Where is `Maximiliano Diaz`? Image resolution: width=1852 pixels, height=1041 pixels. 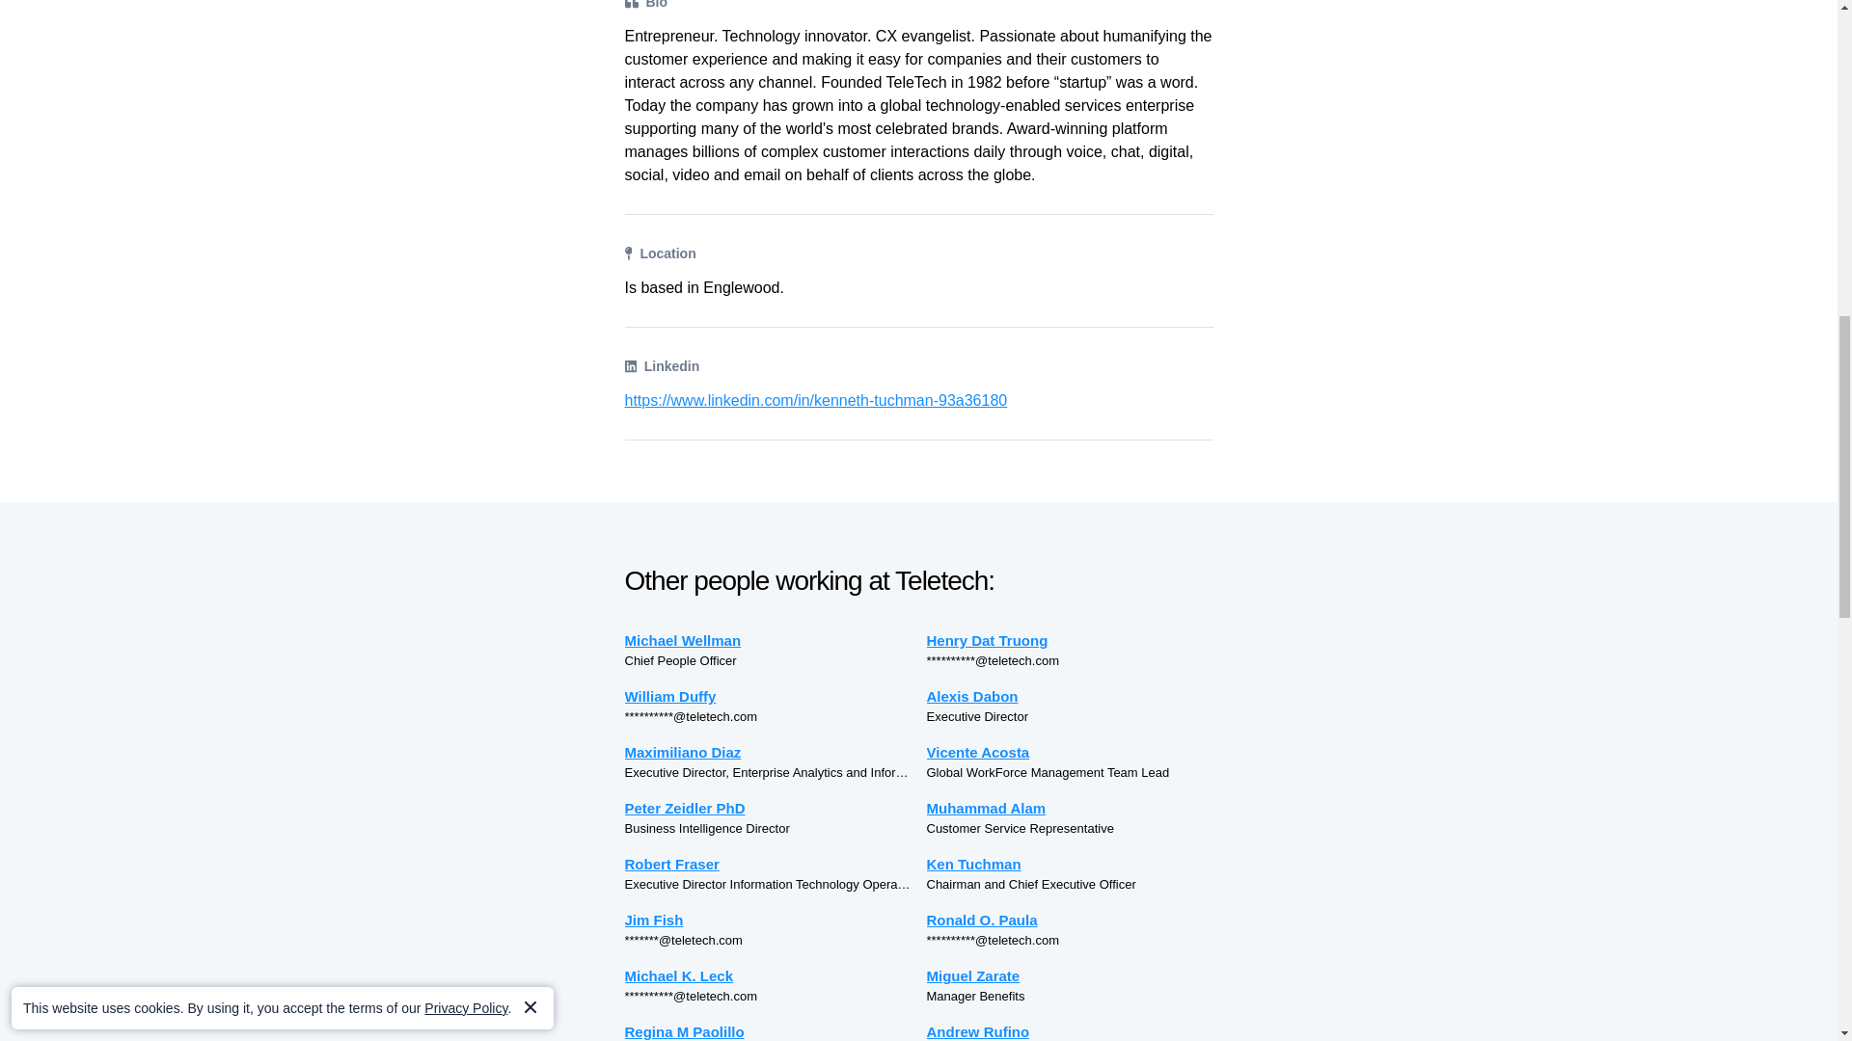
Maximiliano Diaz is located at coordinates (768, 752).